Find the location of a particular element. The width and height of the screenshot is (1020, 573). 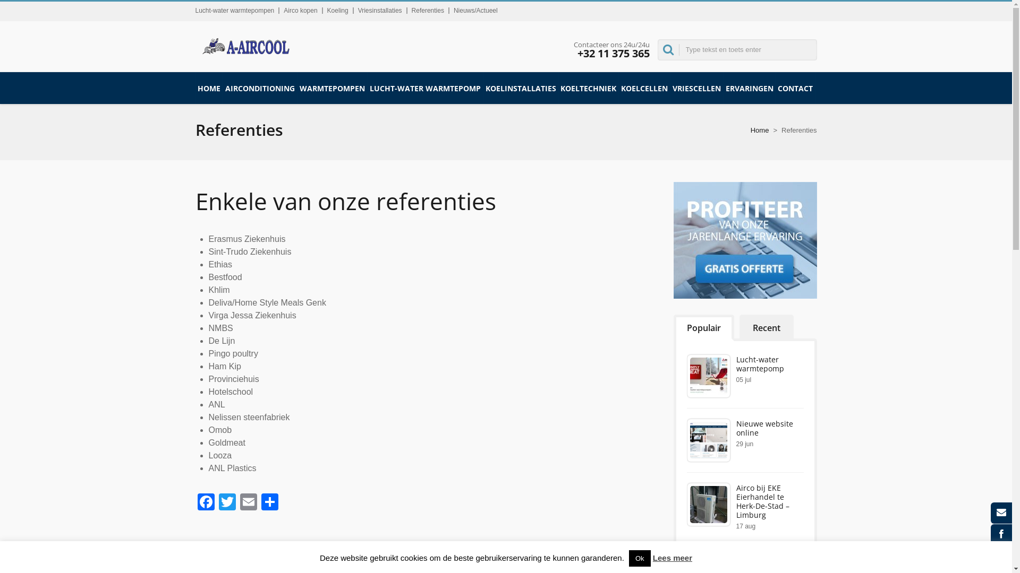

Nieuwe website online is located at coordinates (765, 428).